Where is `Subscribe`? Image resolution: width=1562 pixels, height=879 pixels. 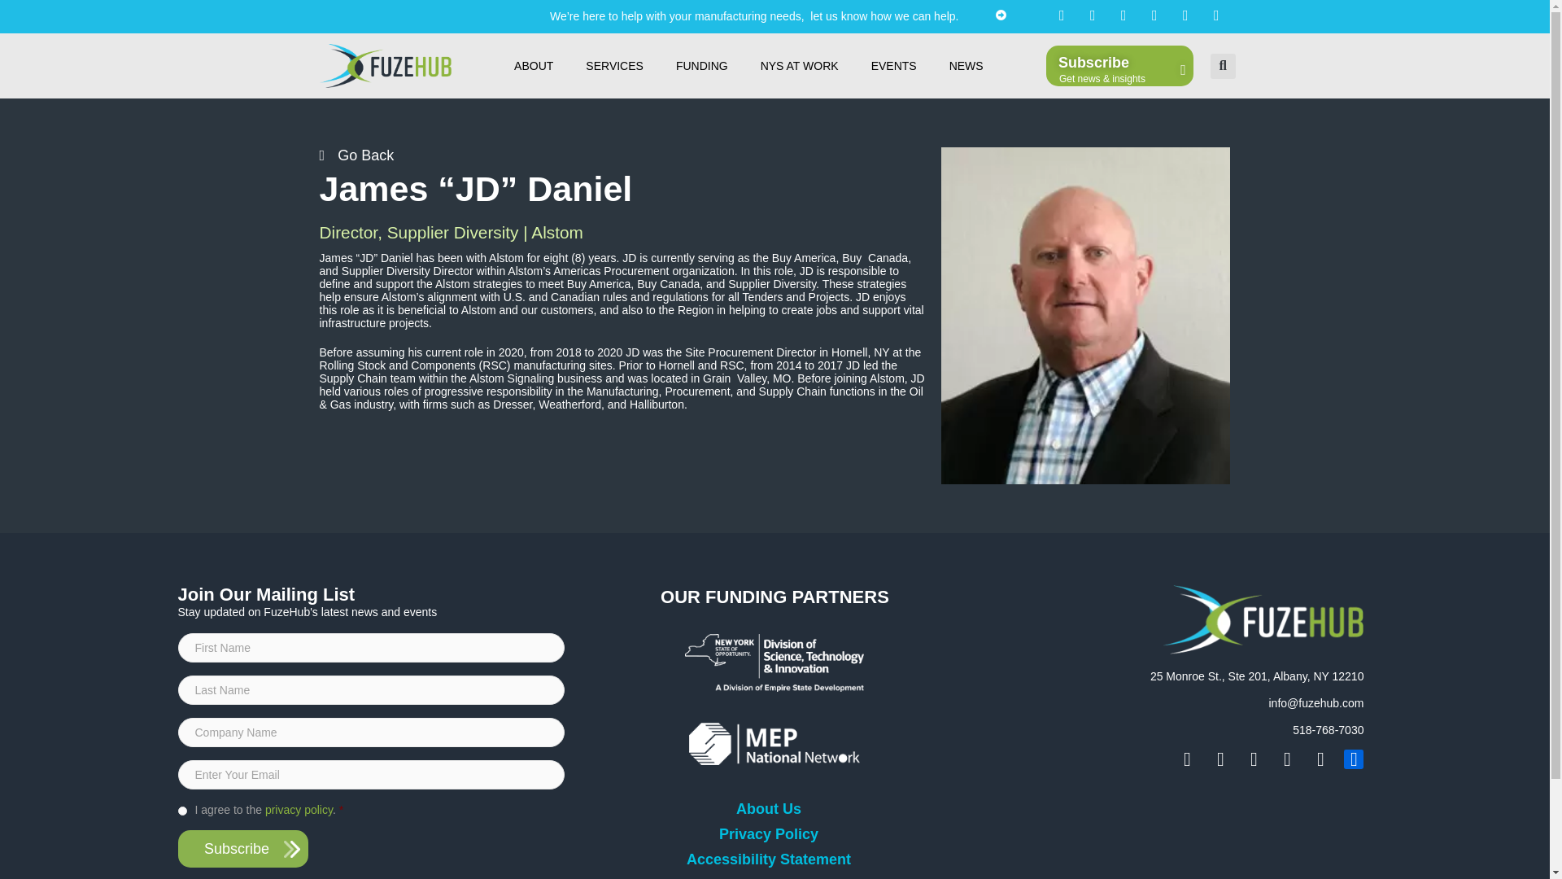
Subscribe is located at coordinates (242, 848).